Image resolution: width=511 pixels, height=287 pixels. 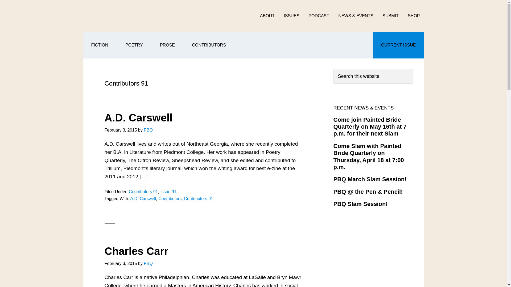 I want to click on CONTRIBUTORS, so click(x=209, y=45).